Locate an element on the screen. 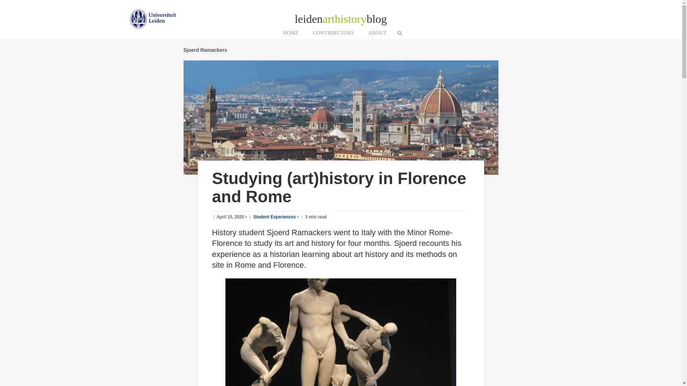  Student Experiences is located at coordinates (272, 217).